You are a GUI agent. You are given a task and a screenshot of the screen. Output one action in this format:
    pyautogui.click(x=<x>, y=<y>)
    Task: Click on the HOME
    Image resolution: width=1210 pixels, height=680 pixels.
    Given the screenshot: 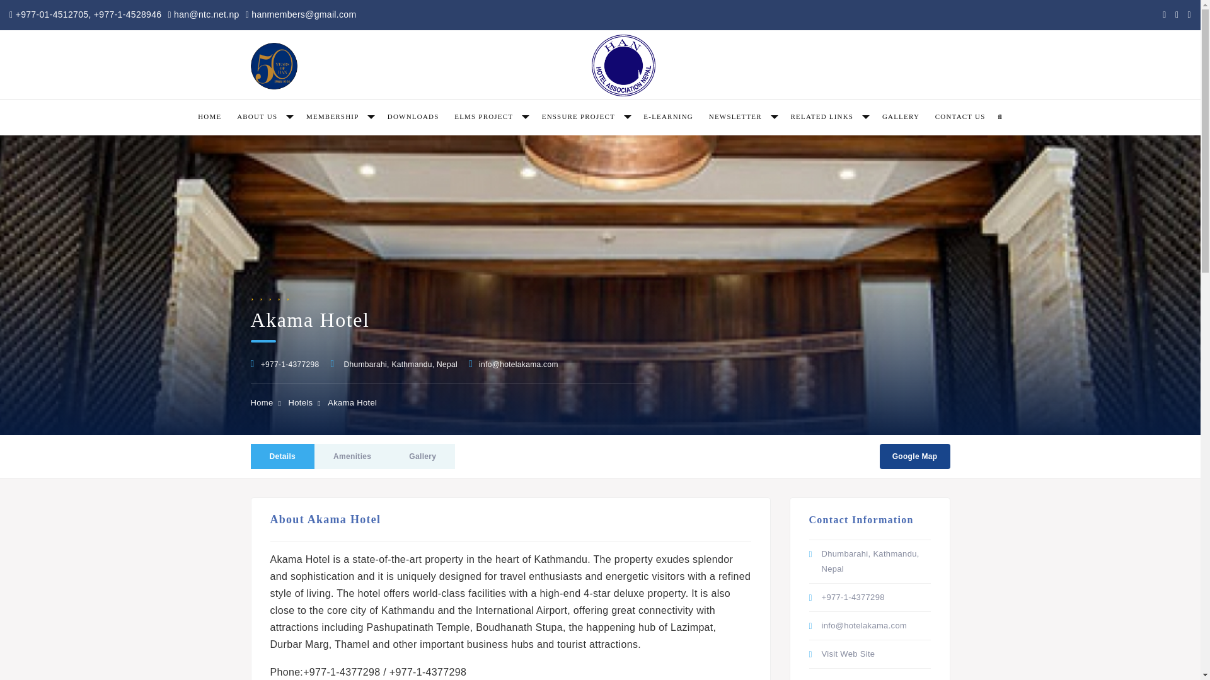 What is the action you would take?
    pyautogui.click(x=209, y=116)
    